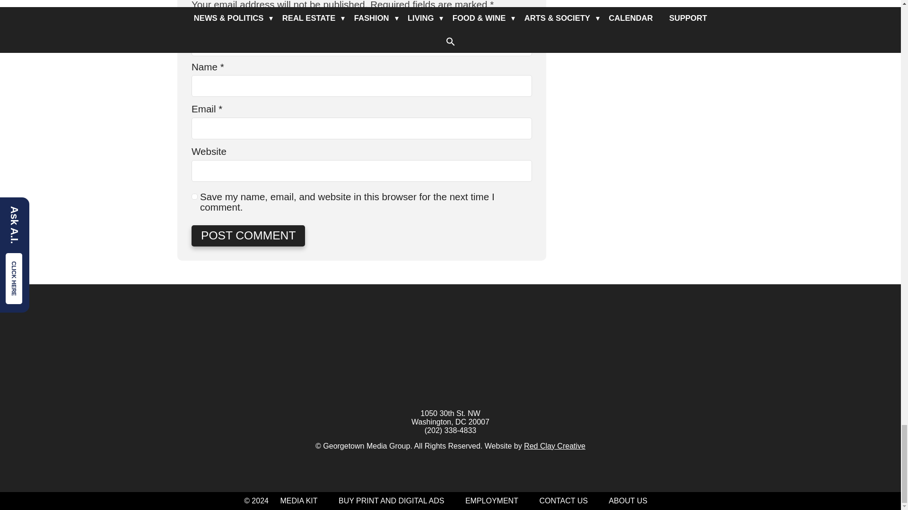  What do you see at coordinates (248, 236) in the screenshot?
I see `Post Comment` at bounding box center [248, 236].